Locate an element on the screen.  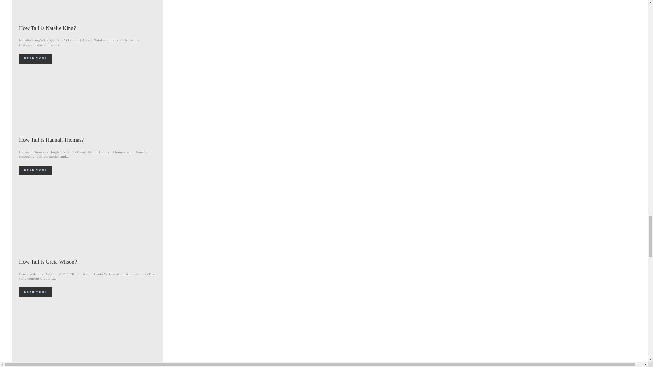
How Tall is Hannah Thomas? is located at coordinates (51, 140).